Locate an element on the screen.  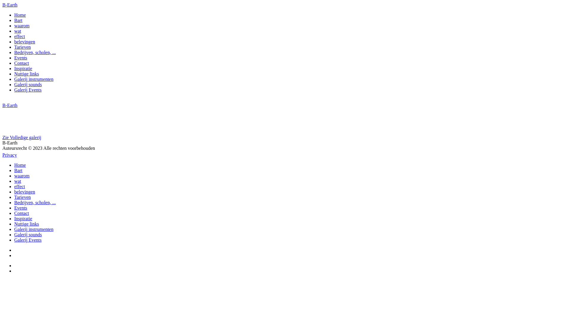
Privacy is located at coordinates (9, 155).